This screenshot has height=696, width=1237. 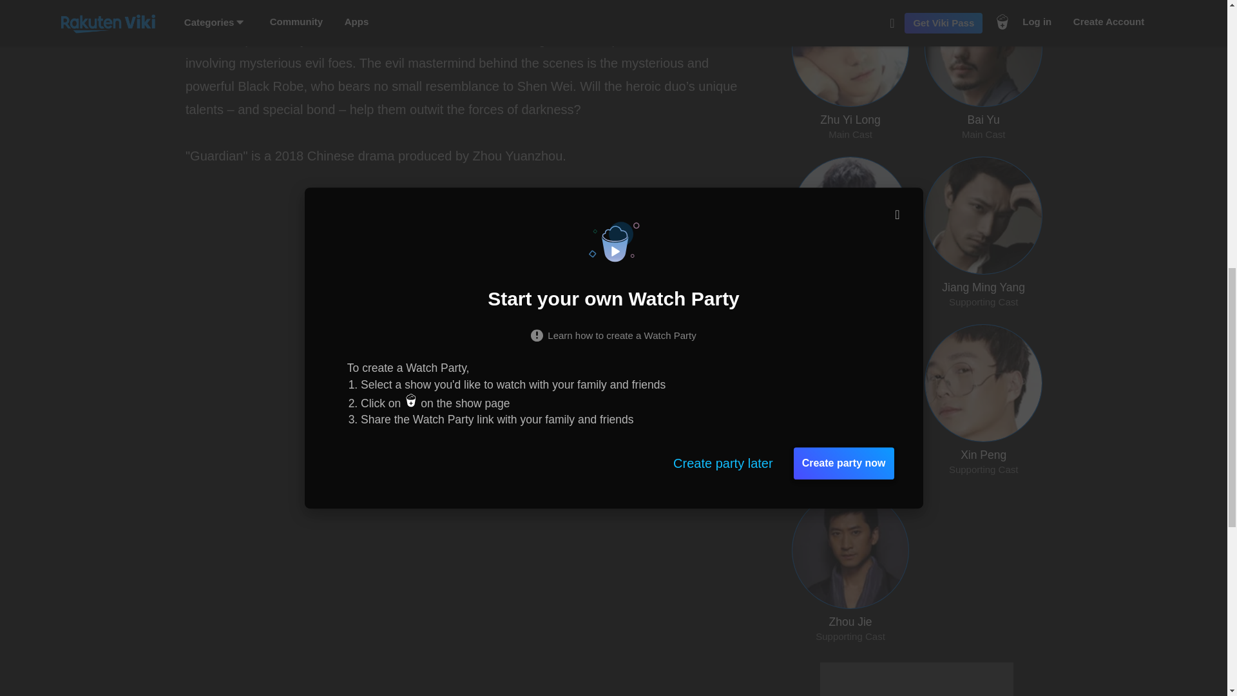 I want to click on 3rd party ad content, so click(x=916, y=679).